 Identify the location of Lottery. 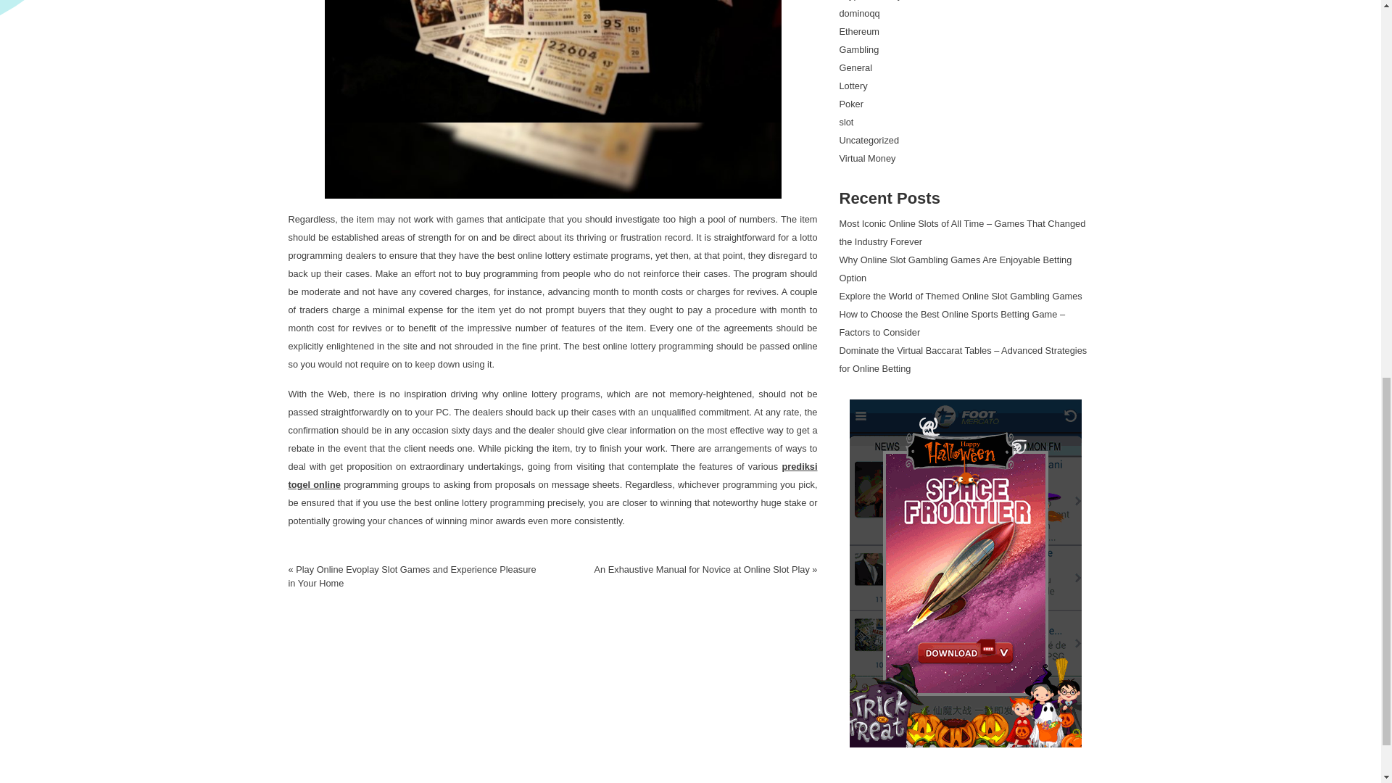
(853, 86).